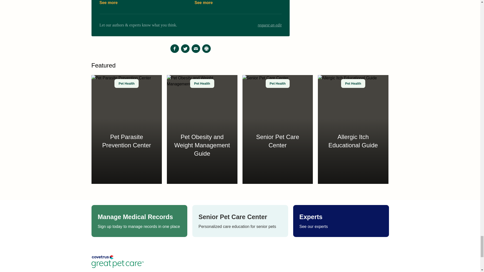 The image size is (484, 272). I want to click on Share via email, so click(196, 48).